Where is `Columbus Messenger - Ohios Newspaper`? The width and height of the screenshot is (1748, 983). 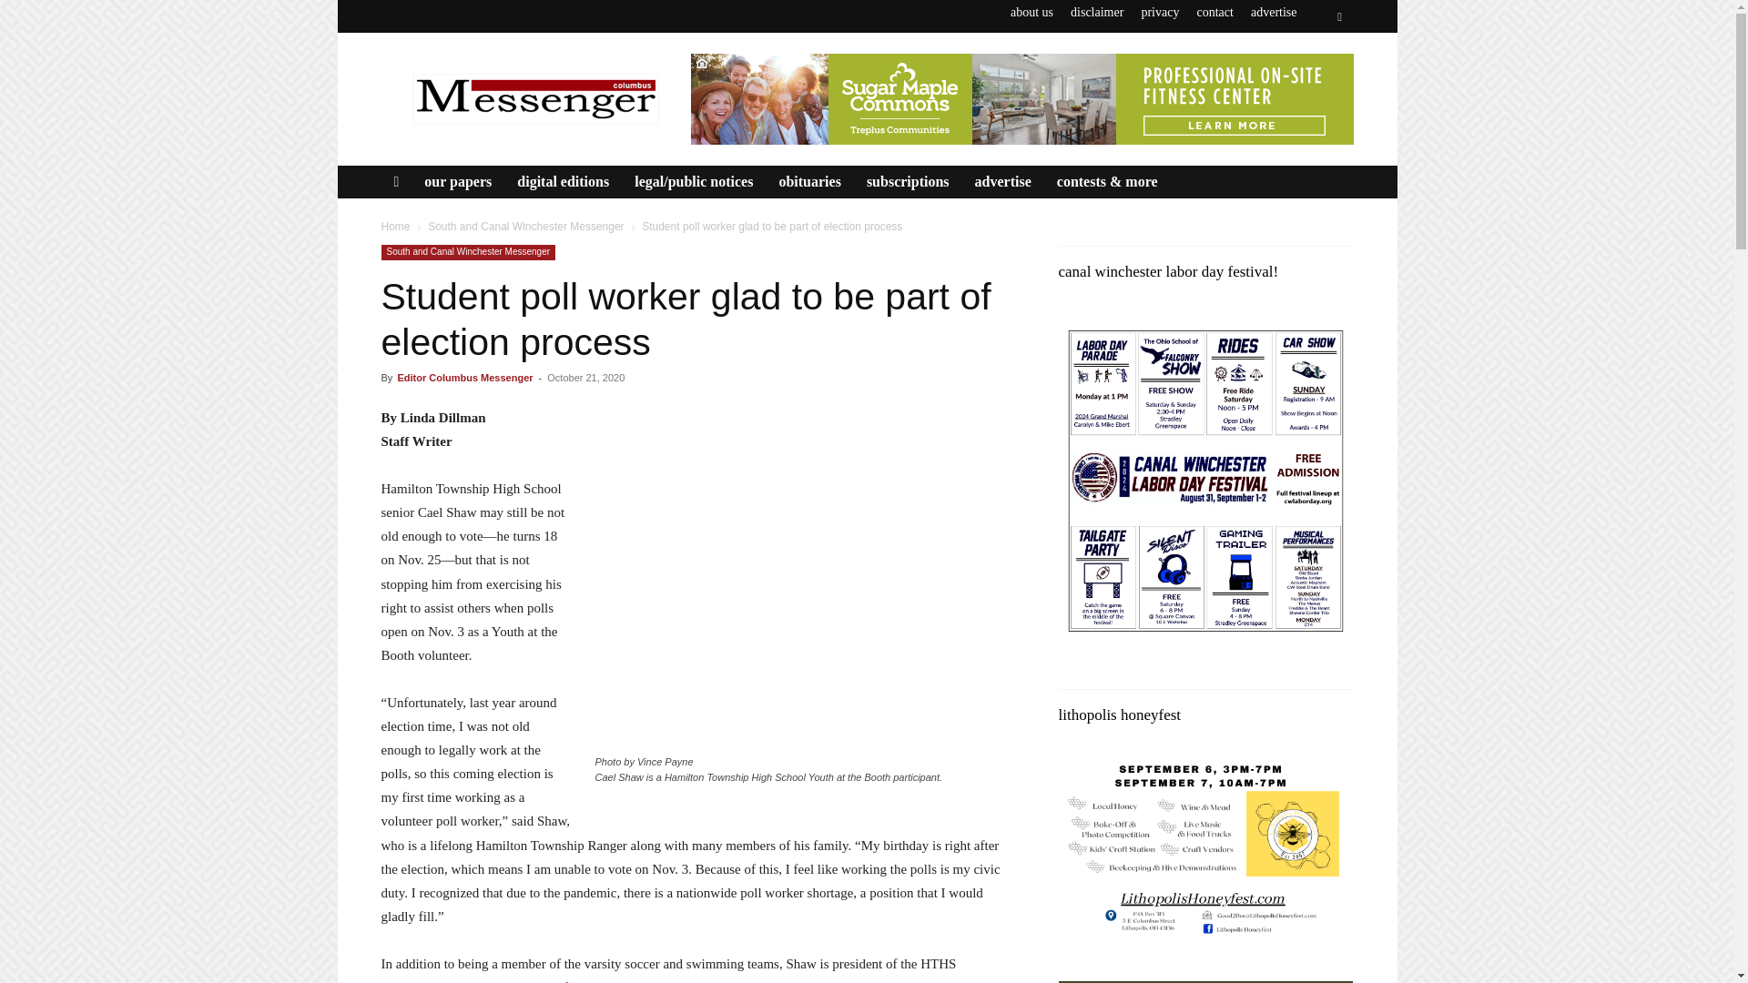
Columbus Messenger - Ohios Newspaper is located at coordinates (534, 98).